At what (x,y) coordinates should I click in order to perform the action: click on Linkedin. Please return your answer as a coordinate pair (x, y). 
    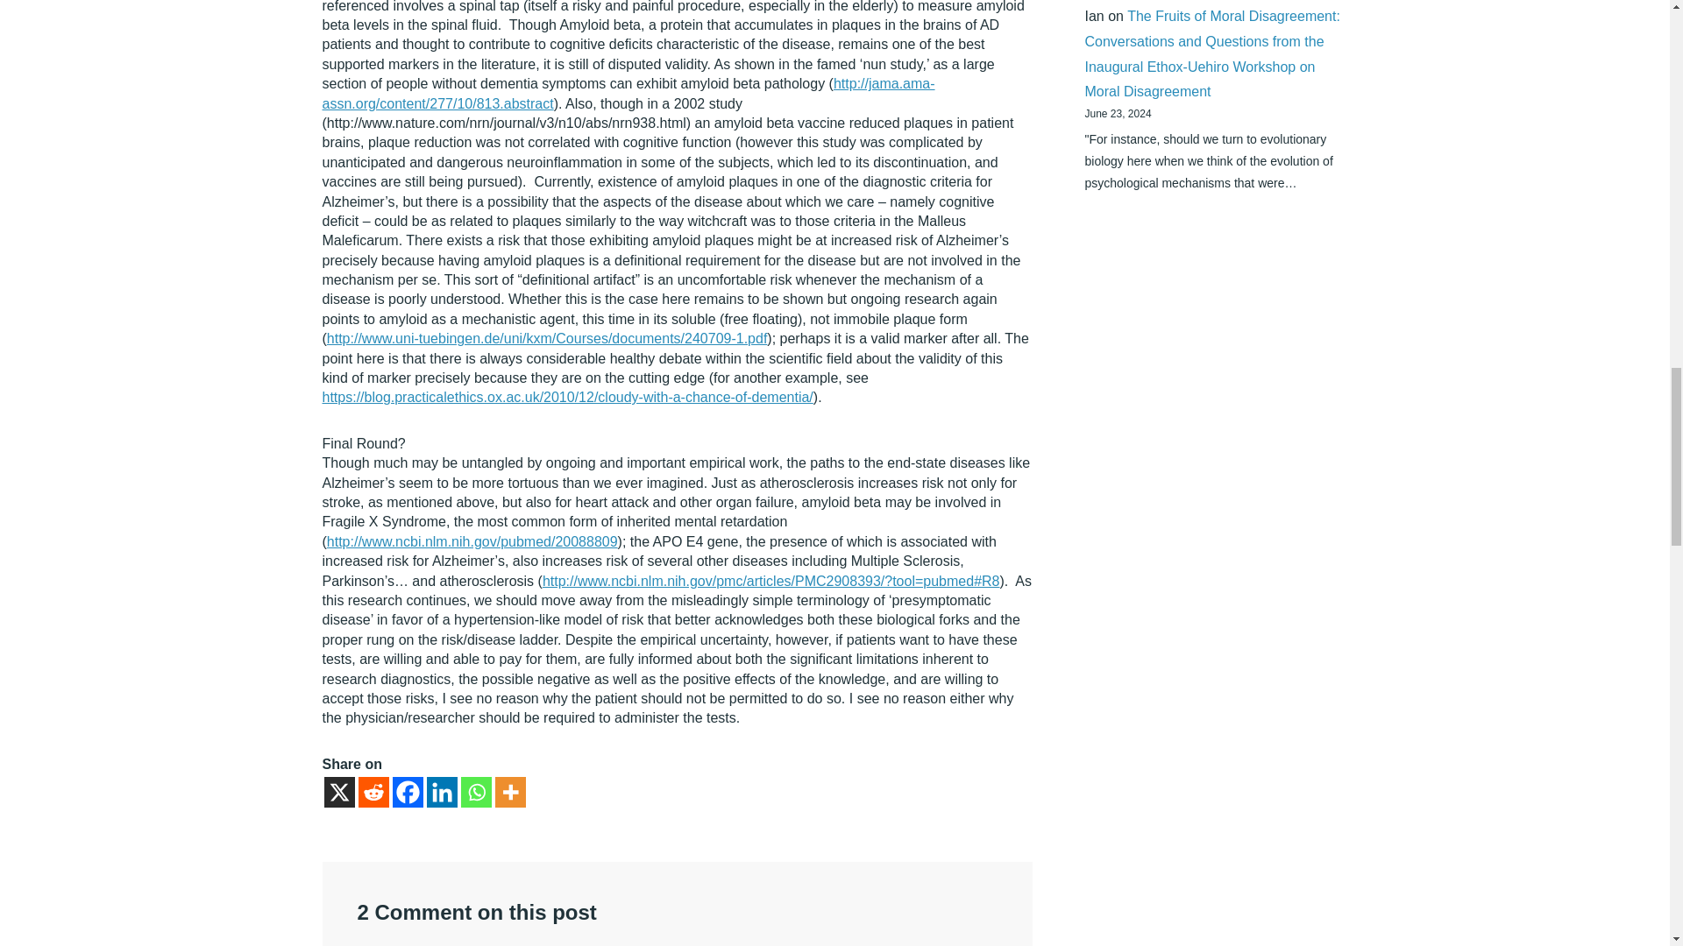
    Looking at the image, I should click on (440, 792).